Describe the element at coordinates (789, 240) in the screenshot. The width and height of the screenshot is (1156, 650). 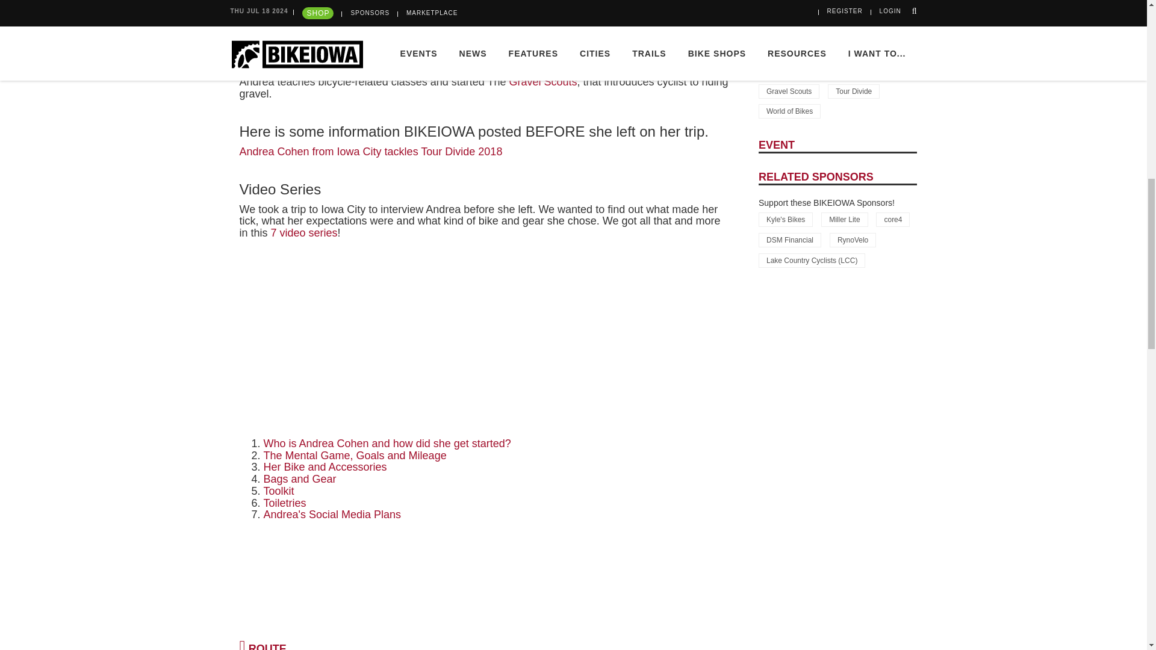
I see `View details about DSM Financial` at that location.